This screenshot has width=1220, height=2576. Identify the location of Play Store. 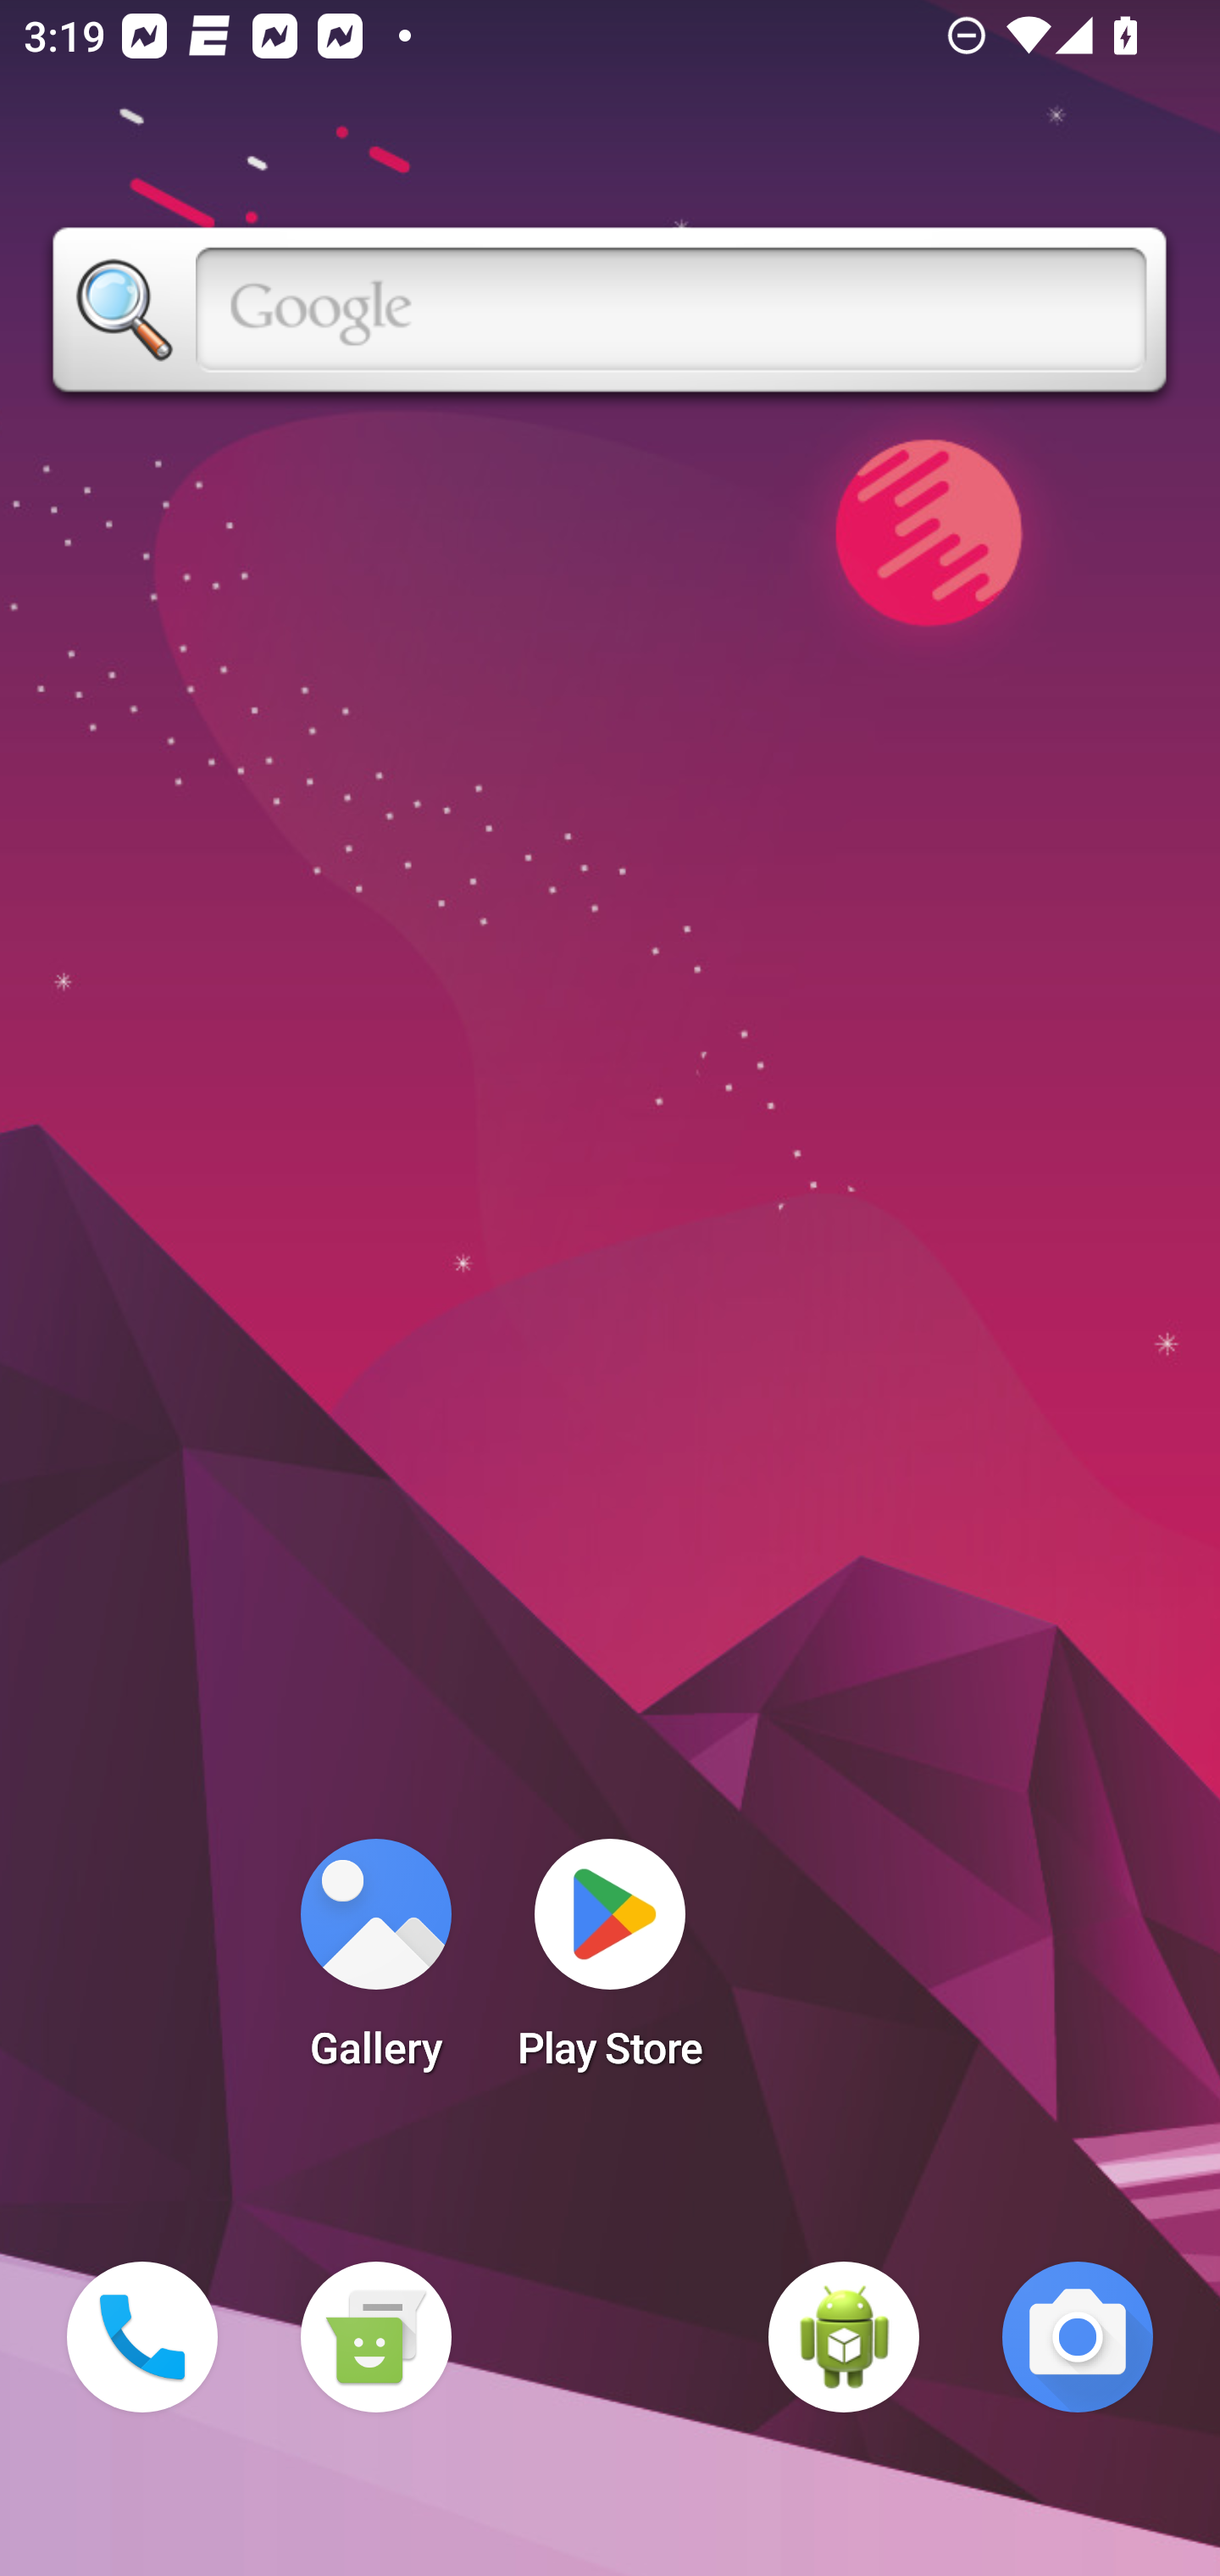
(610, 1964).